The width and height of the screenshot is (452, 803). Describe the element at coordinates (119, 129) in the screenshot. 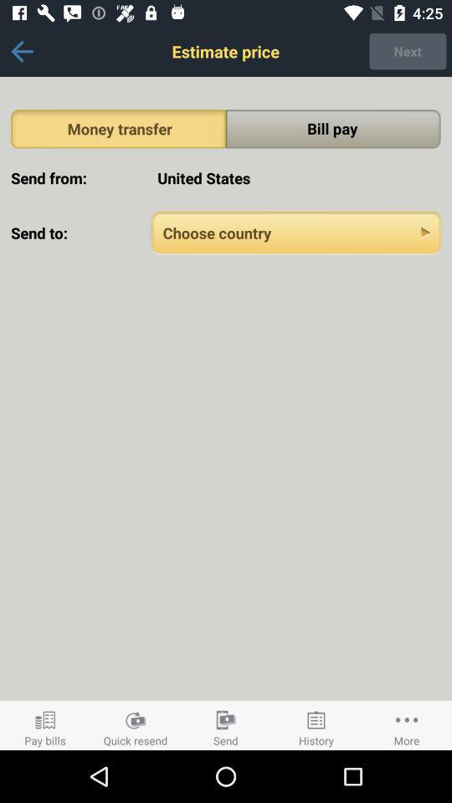

I see `swipe to the money transfer` at that location.